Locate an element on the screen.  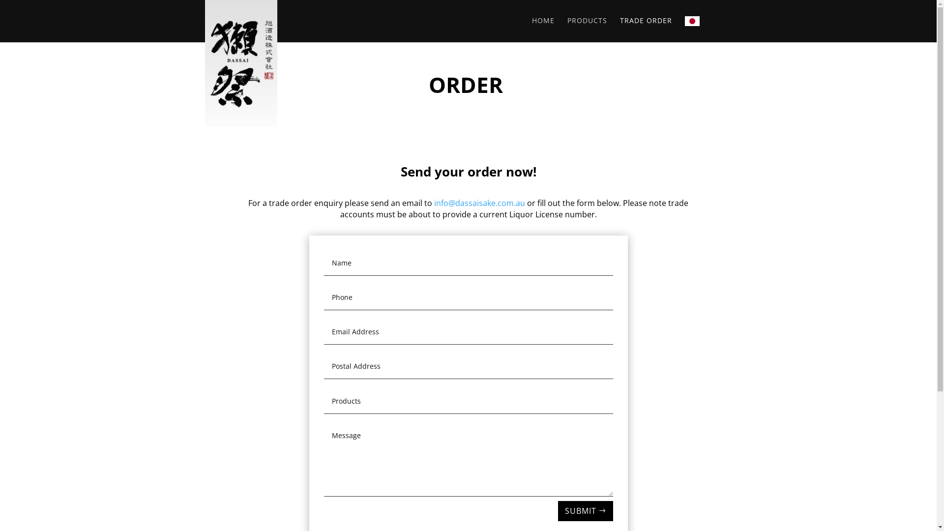
TRADE ORDER is located at coordinates (646, 29).